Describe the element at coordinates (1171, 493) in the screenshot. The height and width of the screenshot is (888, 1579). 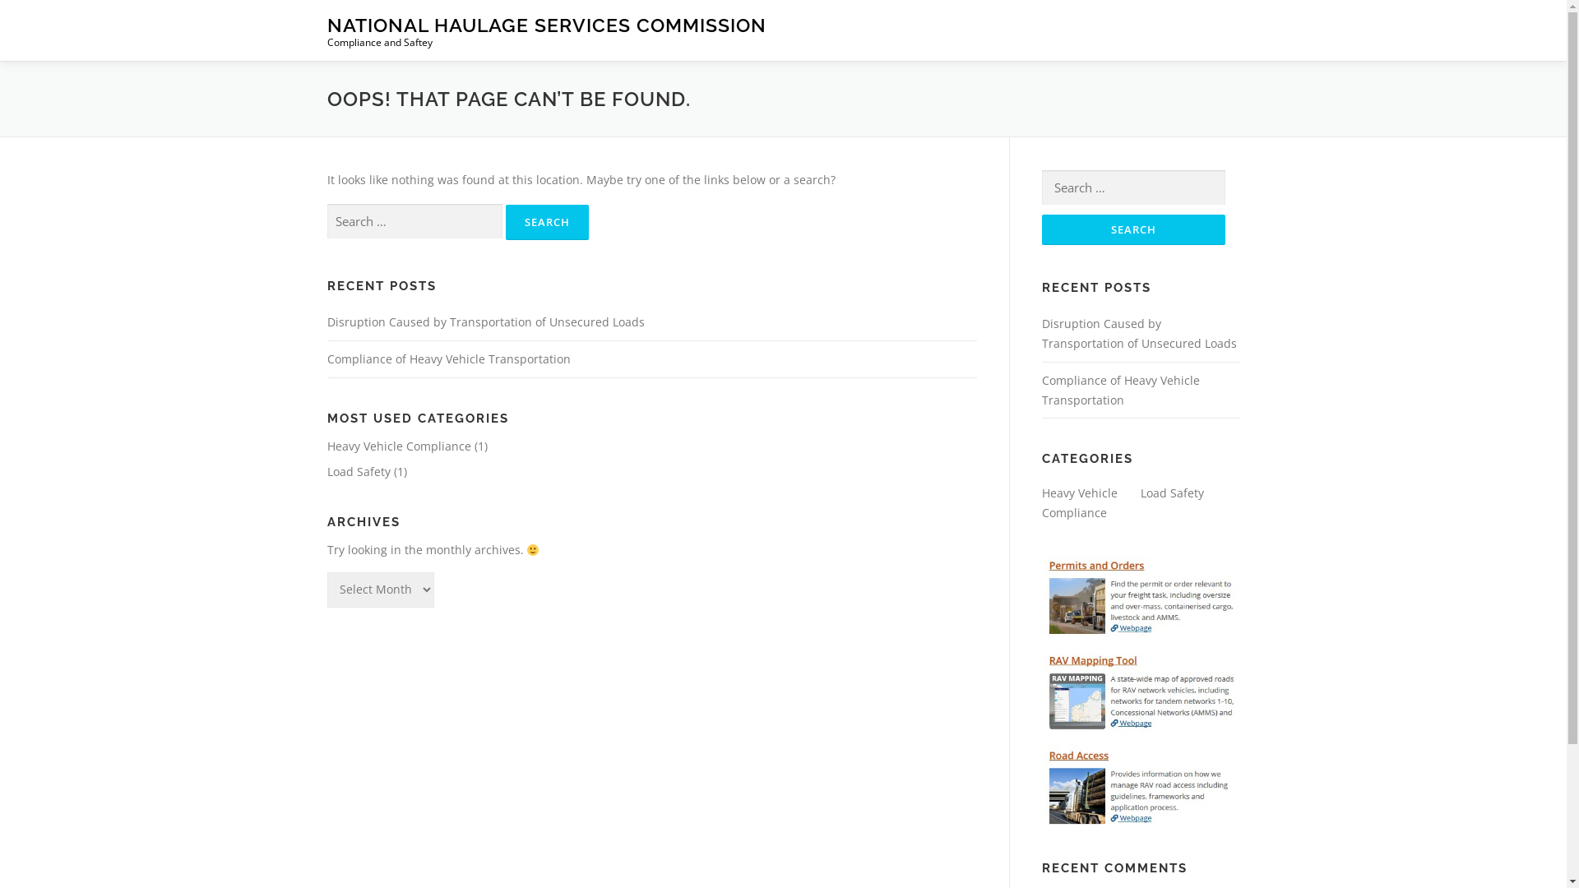
I see `Load Safety` at that location.